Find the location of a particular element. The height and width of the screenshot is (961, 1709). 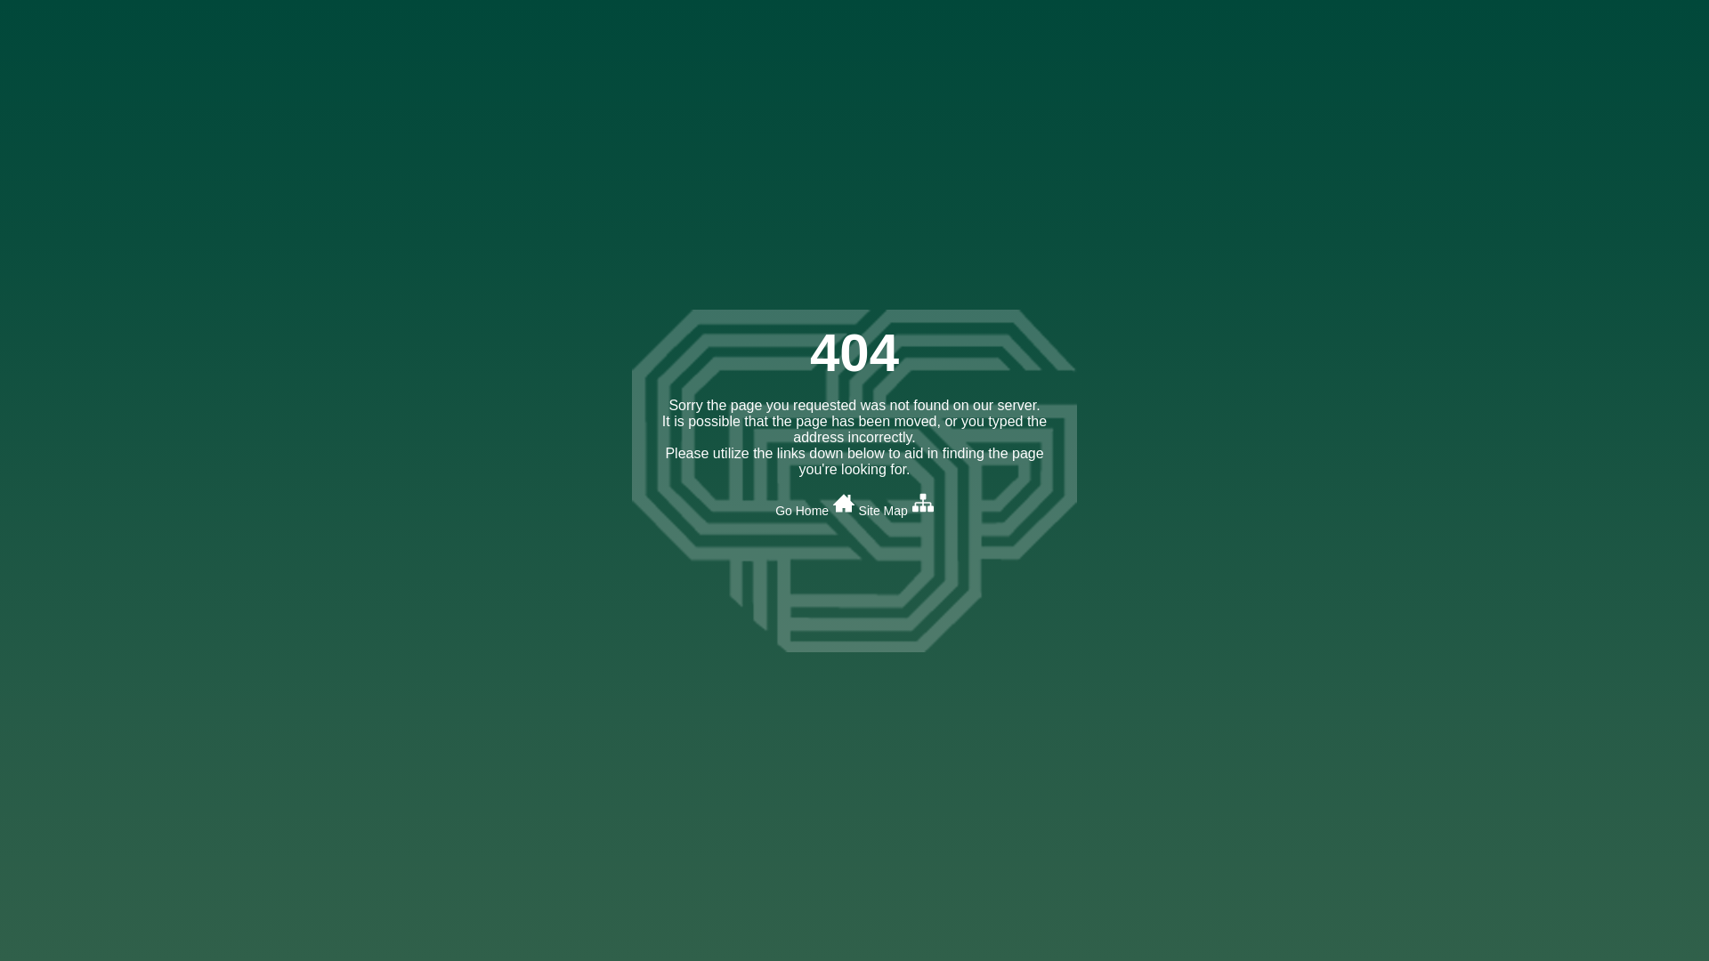

Homesitemap is located at coordinates (140, 73).